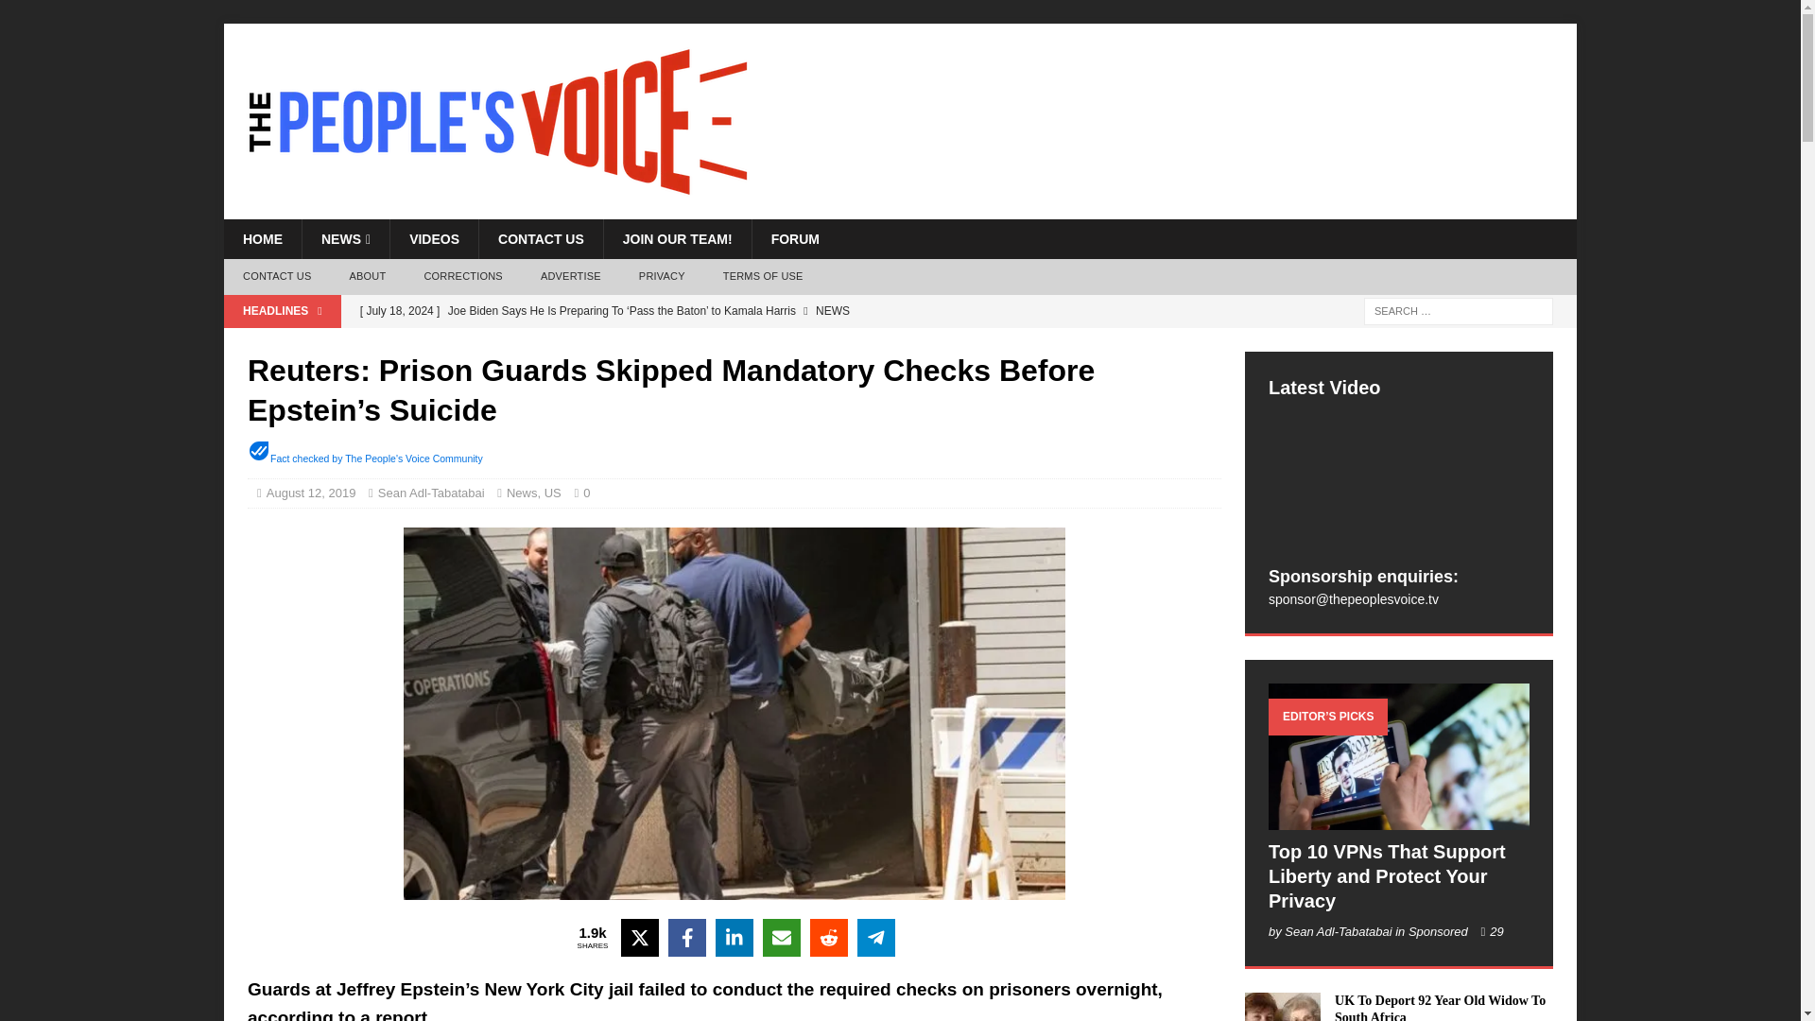  I want to click on Republicans Urge Kamala Harris To Announce VP Pick, so click(728, 342).